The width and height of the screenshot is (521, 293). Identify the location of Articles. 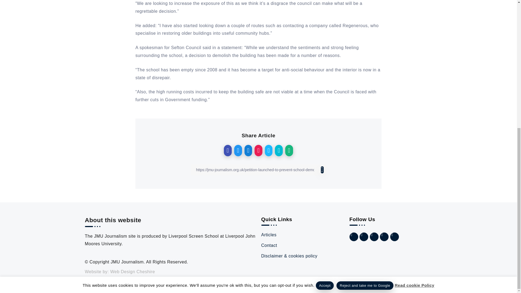
(302, 235).